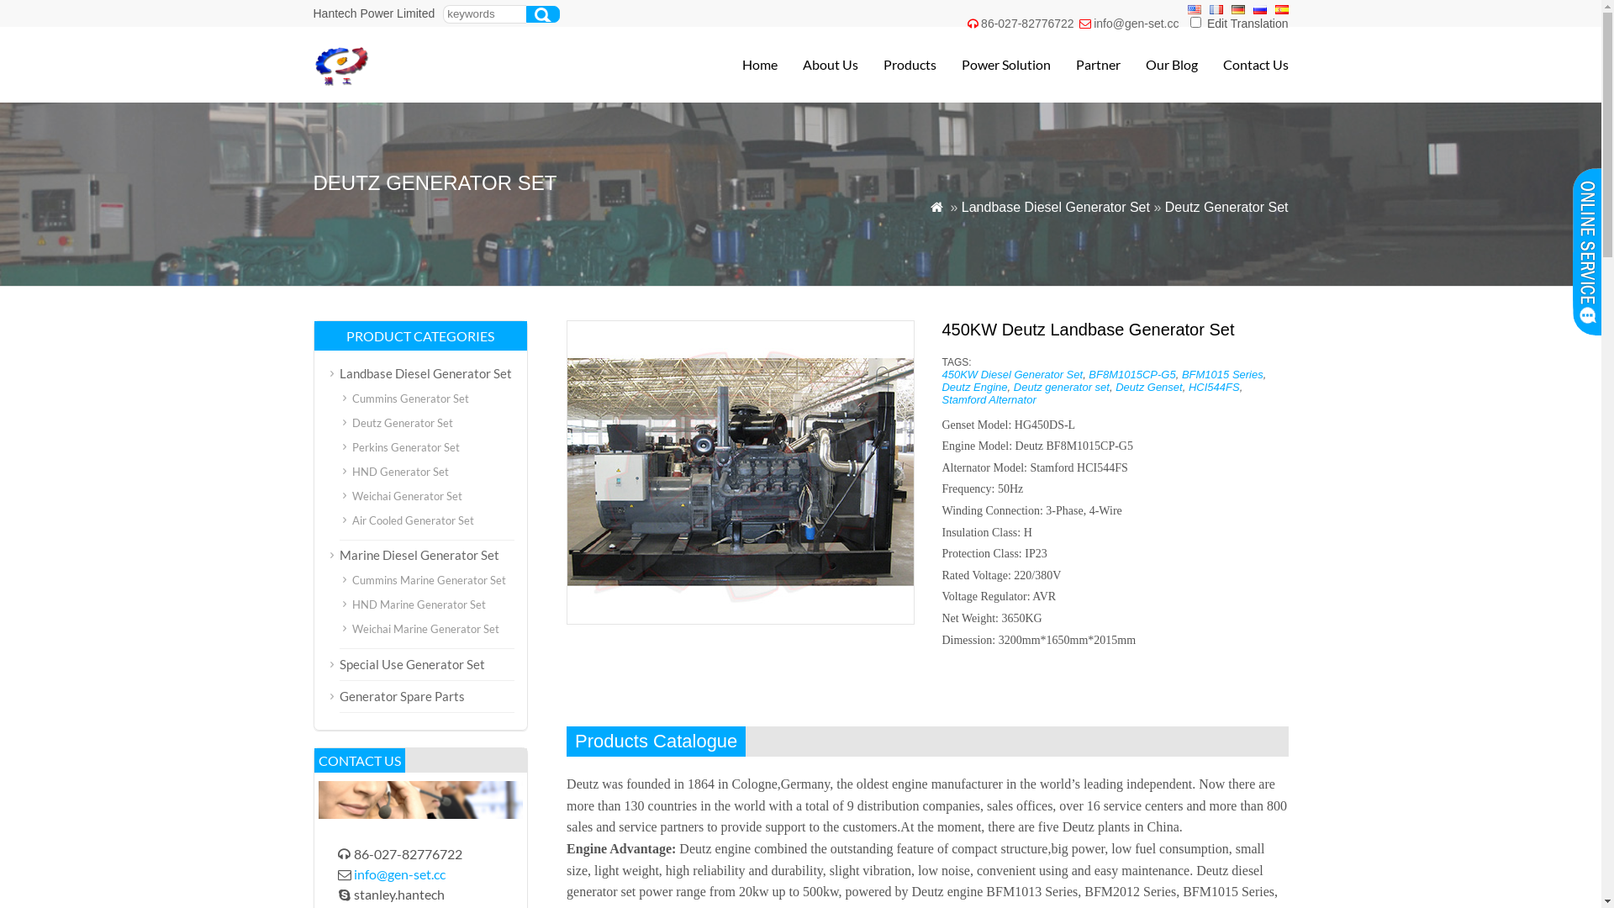  I want to click on Special Use Generator Set, so click(412, 664).